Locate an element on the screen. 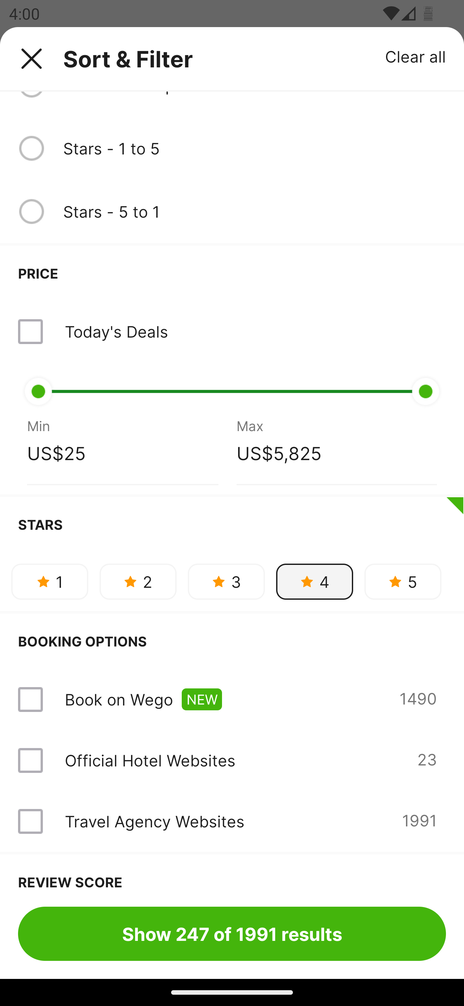  Book on Wego is located at coordinates (119, 699).